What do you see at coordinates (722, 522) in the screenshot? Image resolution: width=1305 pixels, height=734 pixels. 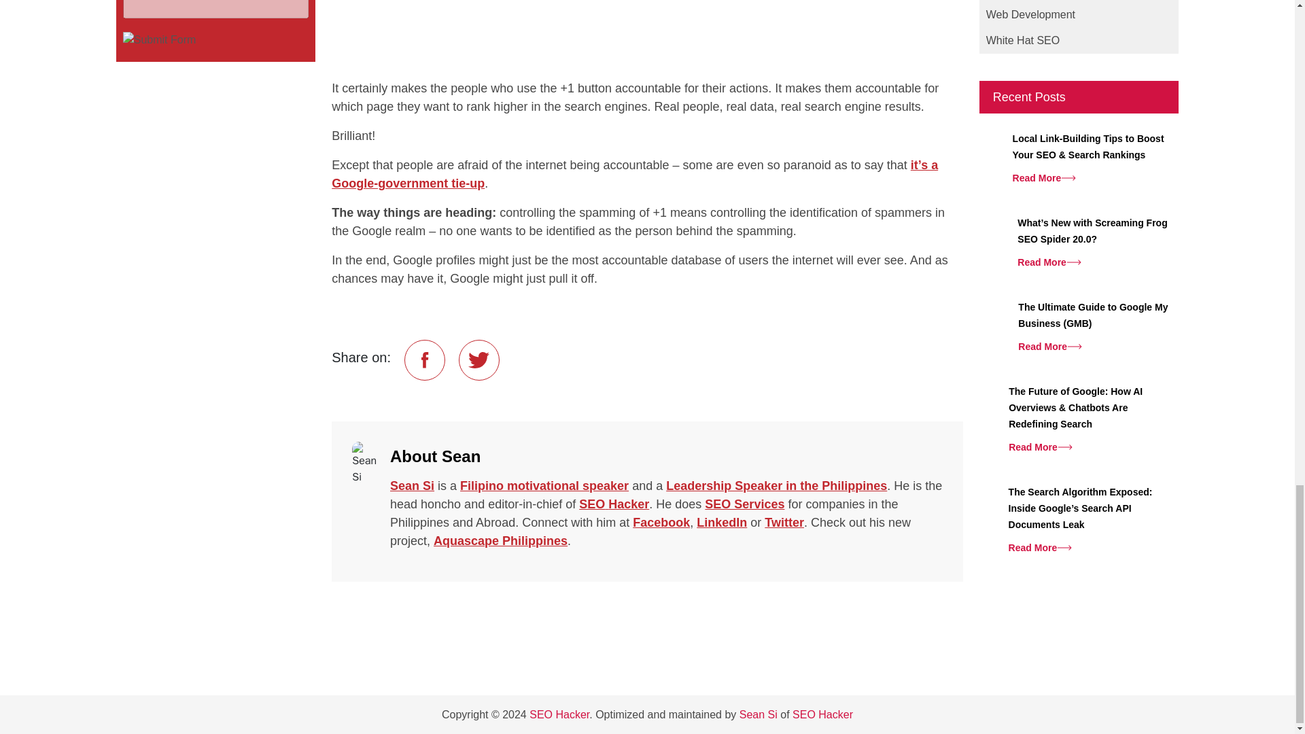 I see `Sean Si LinkedIn` at bounding box center [722, 522].